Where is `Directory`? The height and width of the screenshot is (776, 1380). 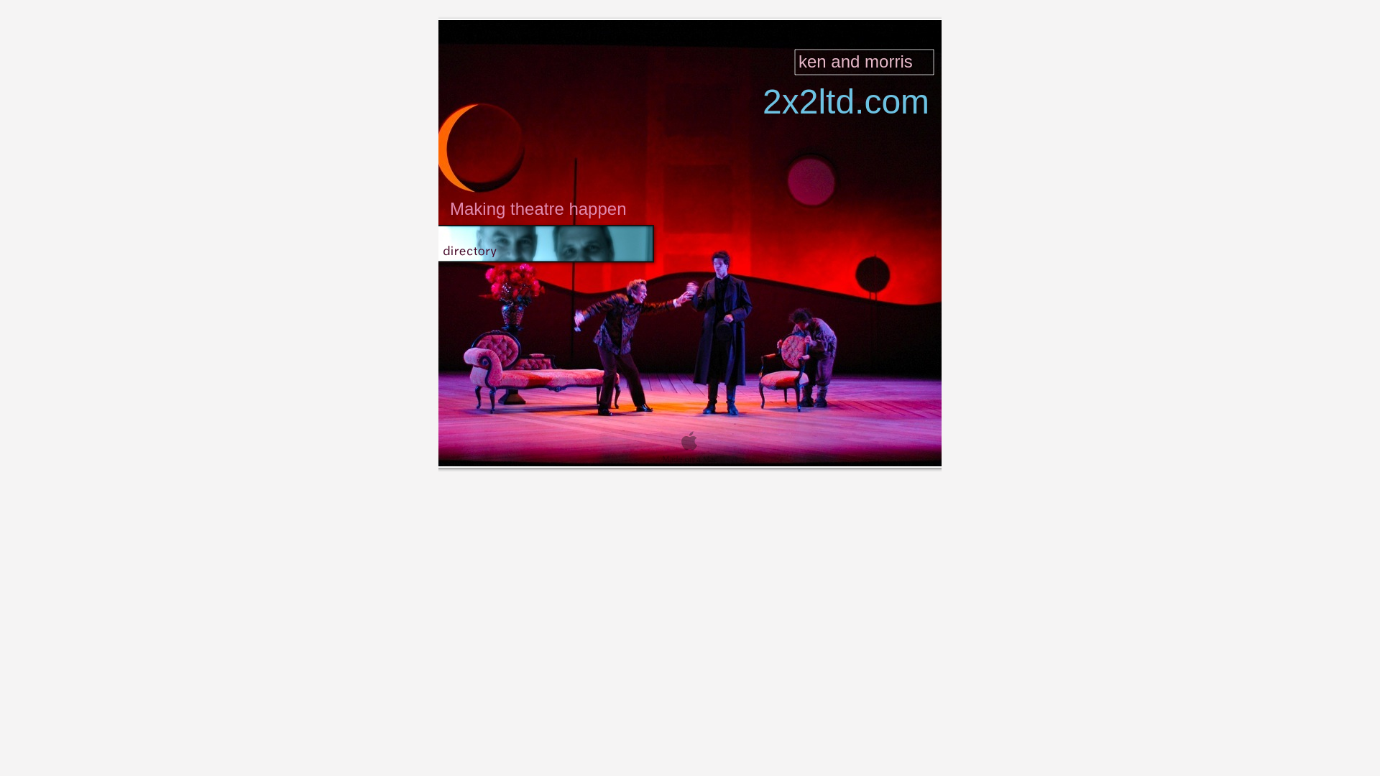 Directory is located at coordinates (505, 24).